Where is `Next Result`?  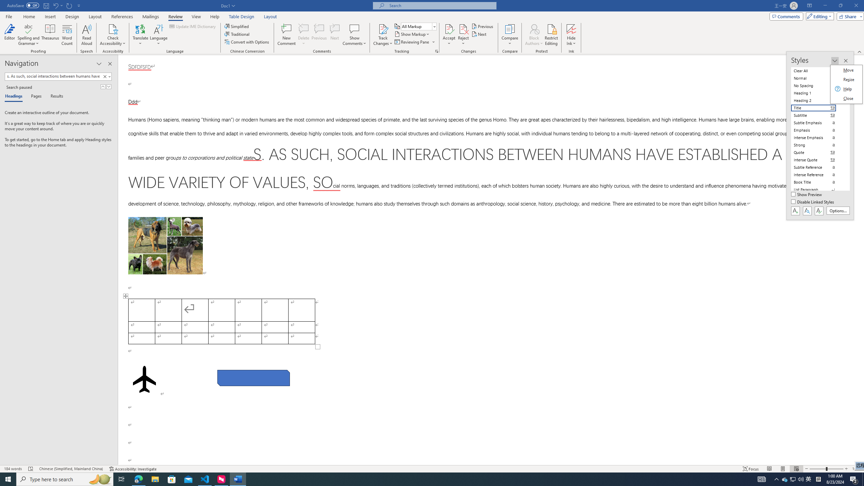
Next Result is located at coordinates (109, 86).